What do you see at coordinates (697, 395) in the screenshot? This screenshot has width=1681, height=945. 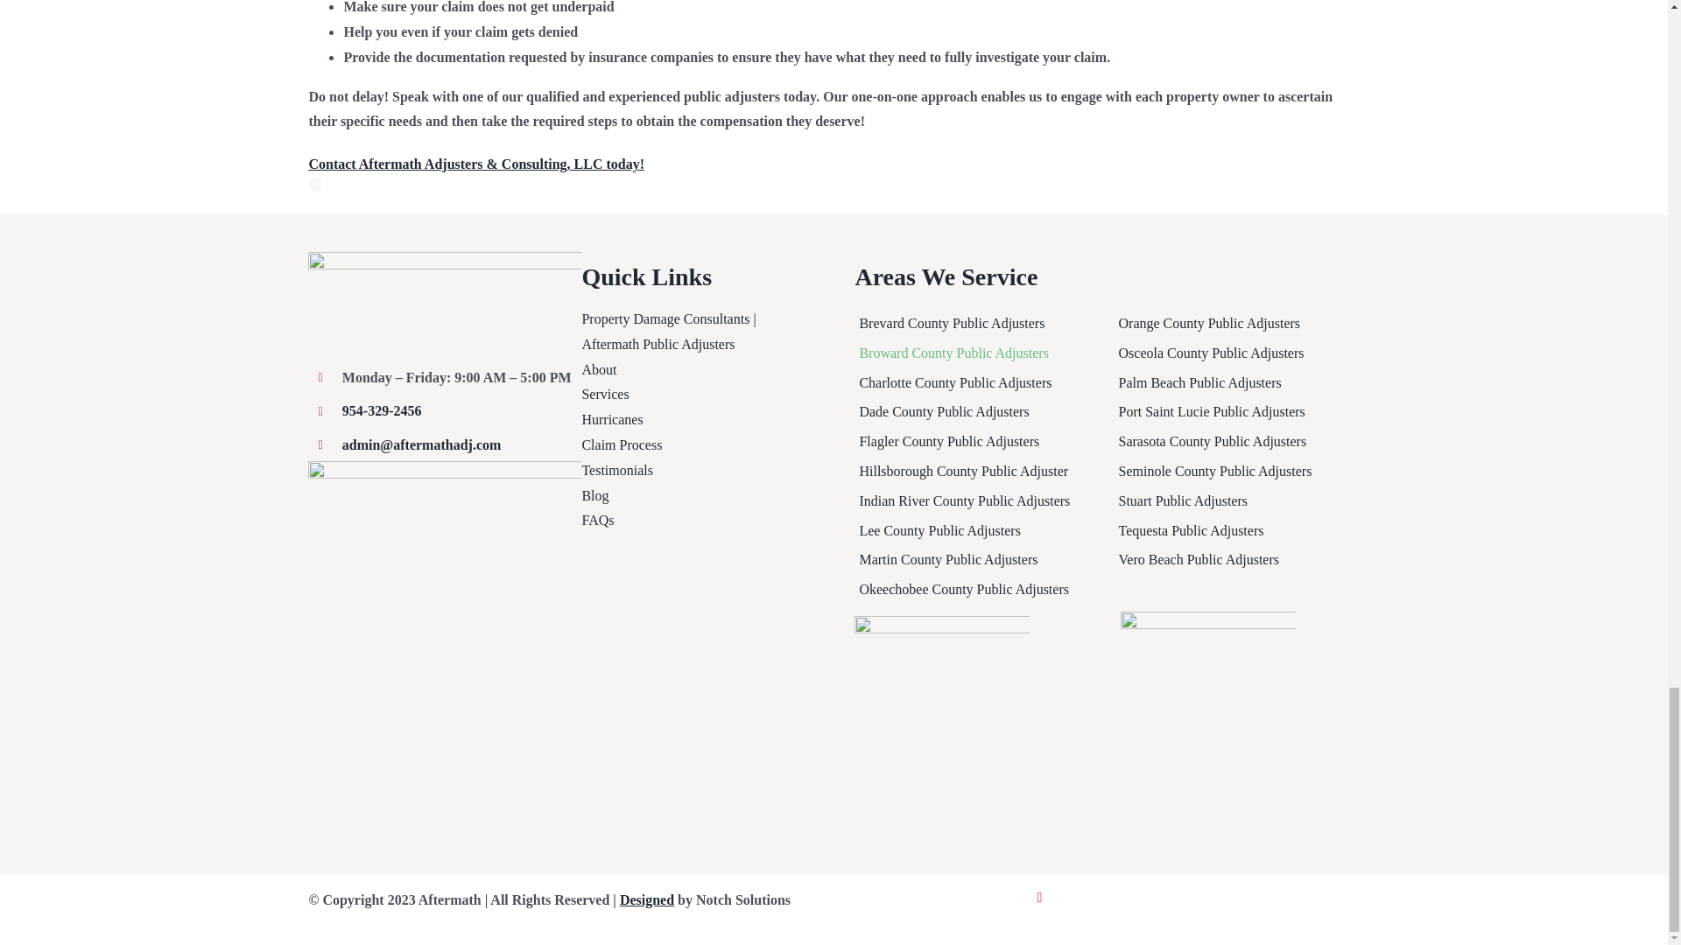 I see `Services` at bounding box center [697, 395].